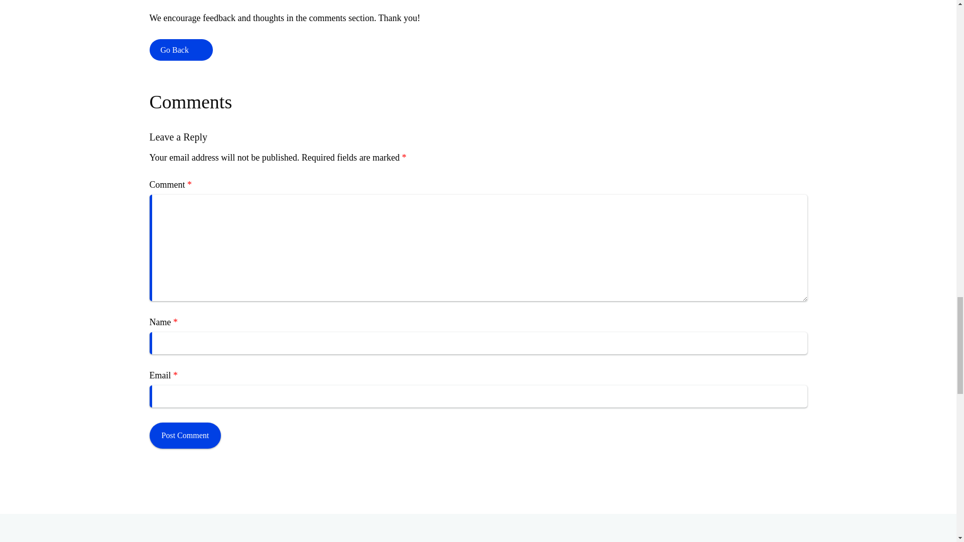 The height and width of the screenshot is (542, 964). What do you see at coordinates (185, 436) in the screenshot?
I see `Post Comment` at bounding box center [185, 436].